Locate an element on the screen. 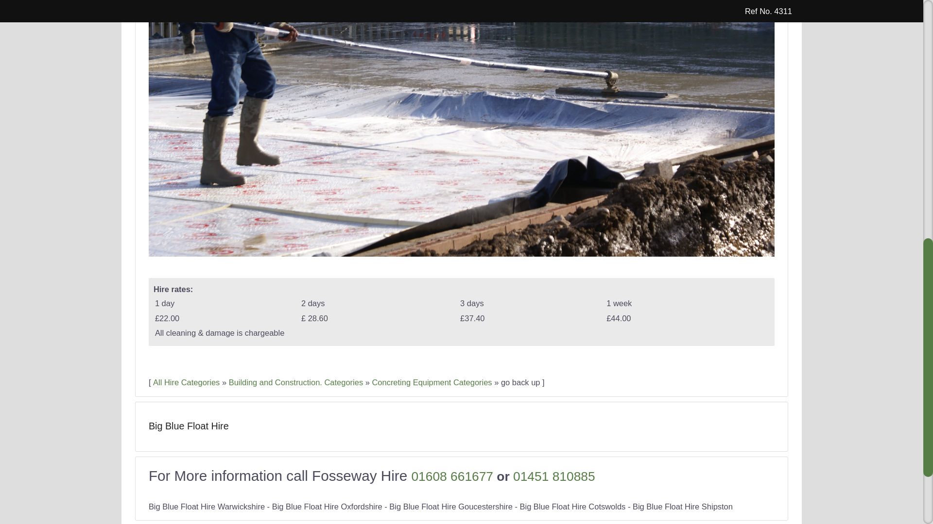 Image resolution: width=933 pixels, height=524 pixels. Concreting Equipment Categories is located at coordinates (432, 382).